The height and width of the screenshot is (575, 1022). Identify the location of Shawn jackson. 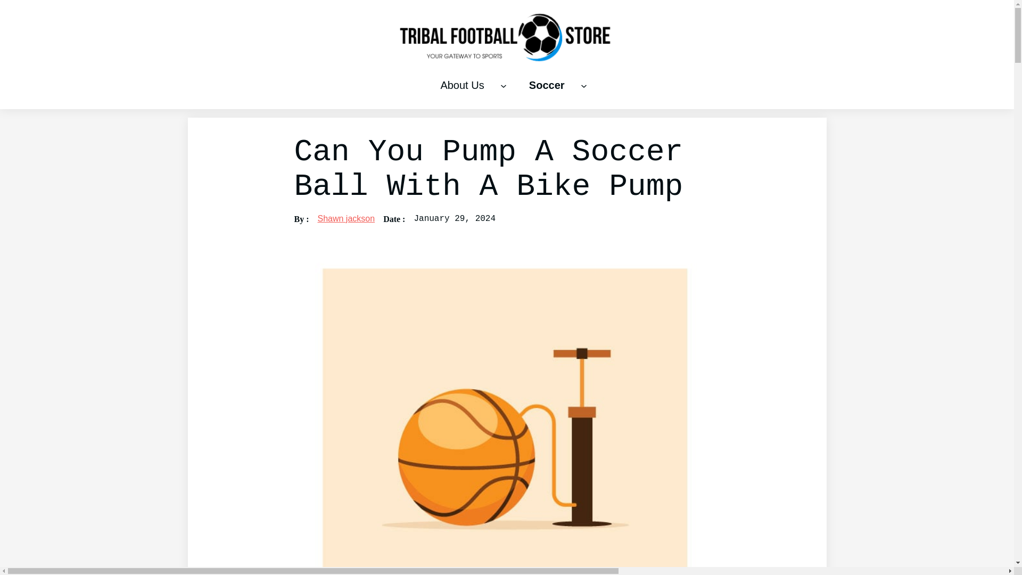
(346, 218).